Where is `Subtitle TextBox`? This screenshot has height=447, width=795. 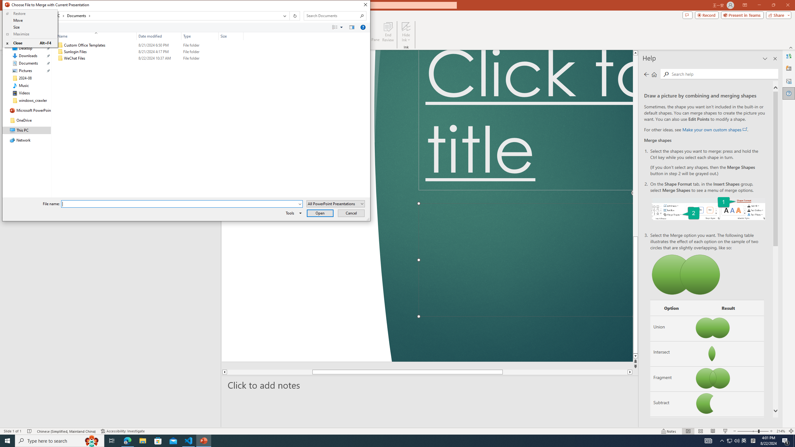 Subtitle TextBox is located at coordinates (526, 260).